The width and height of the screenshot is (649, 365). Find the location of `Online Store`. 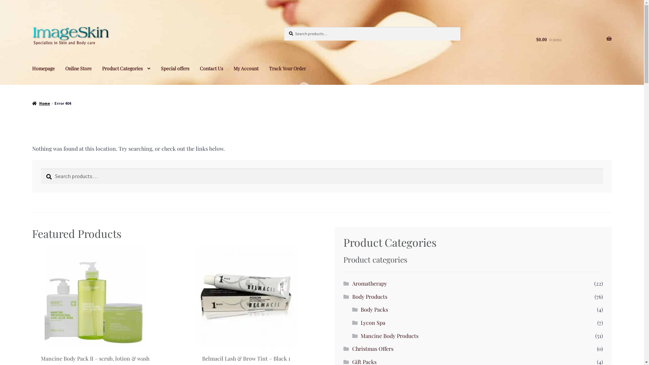

Online Store is located at coordinates (78, 68).